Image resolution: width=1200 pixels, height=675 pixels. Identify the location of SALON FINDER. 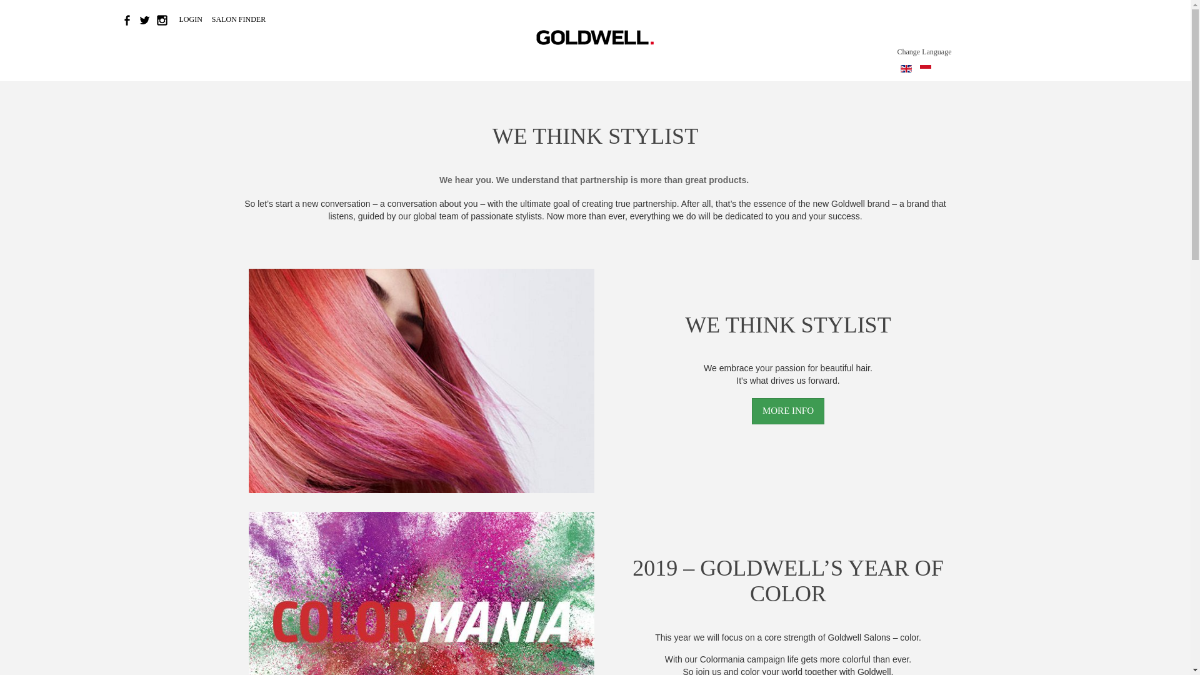
(239, 19).